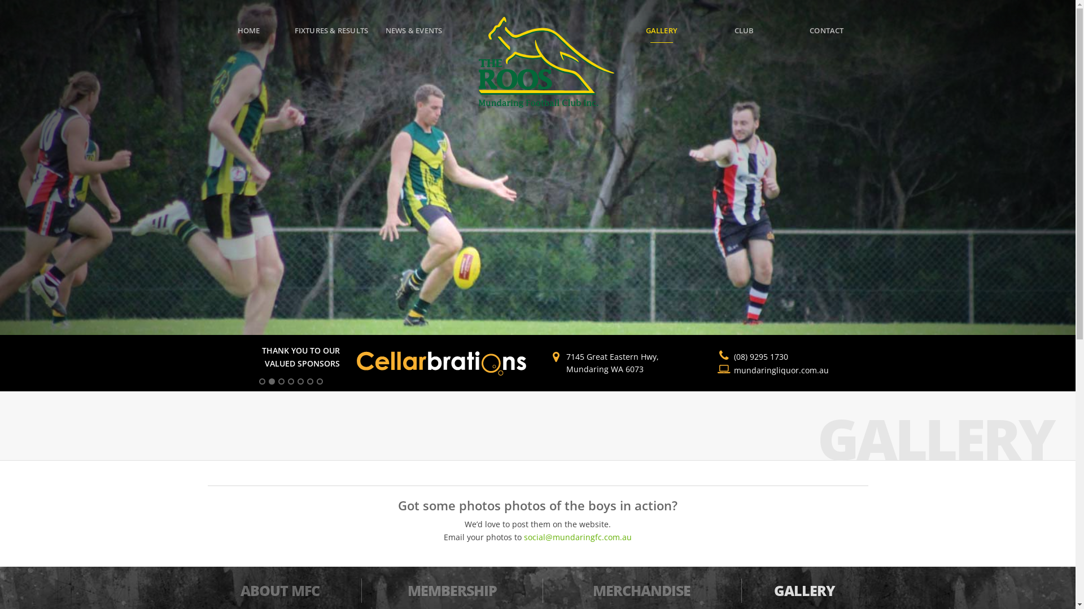 The width and height of the screenshot is (1084, 609). What do you see at coordinates (662, 30) in the screenshot?
I see `GALLERY` at bounding box center [662, 30].